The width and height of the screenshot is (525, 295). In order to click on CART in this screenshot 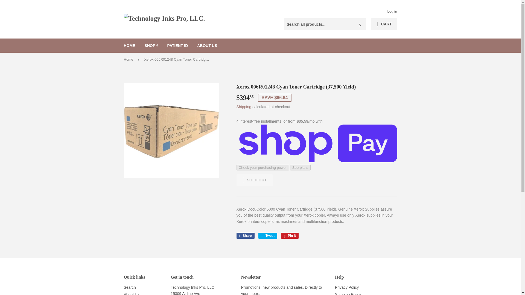, I will do `click(384, 24)`.